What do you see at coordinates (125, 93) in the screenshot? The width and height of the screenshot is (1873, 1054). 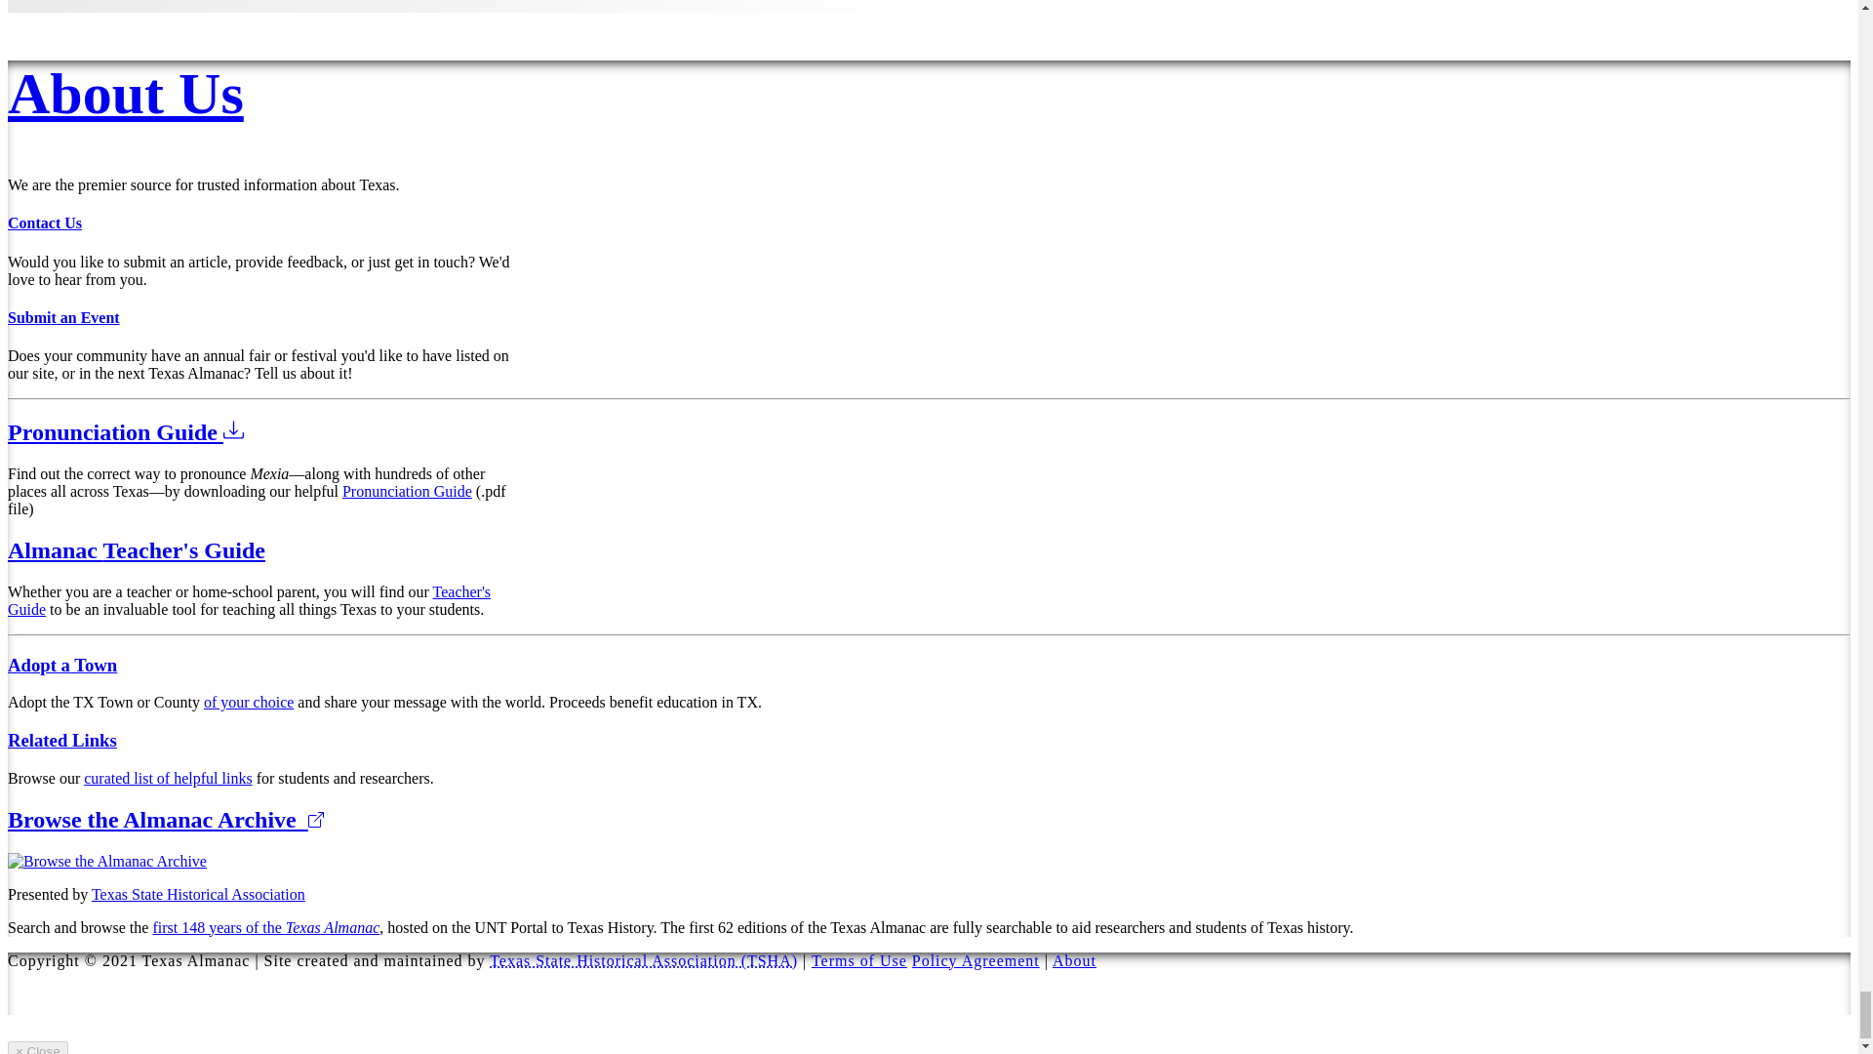 I see `About Us` at bounding box center [125, 93].